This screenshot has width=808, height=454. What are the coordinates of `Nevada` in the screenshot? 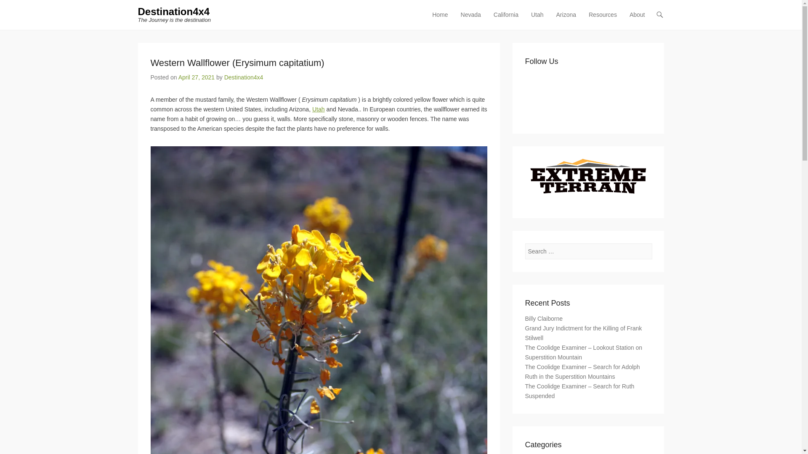 It's located at (470, 20).